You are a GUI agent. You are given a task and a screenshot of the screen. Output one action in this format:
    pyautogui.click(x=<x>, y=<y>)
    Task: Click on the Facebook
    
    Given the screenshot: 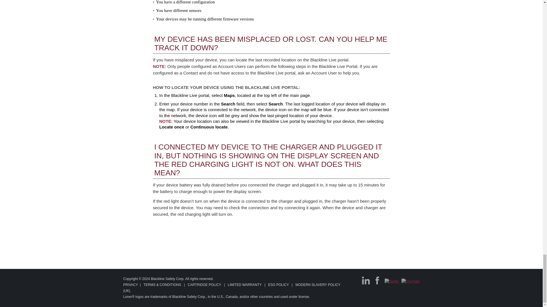 What is the action you would take?
    pyautogui.click(x=377, y=280)
    